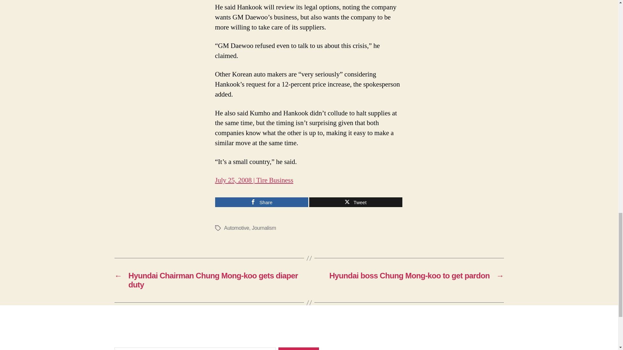  I want to click on Search, so click(299, 349).